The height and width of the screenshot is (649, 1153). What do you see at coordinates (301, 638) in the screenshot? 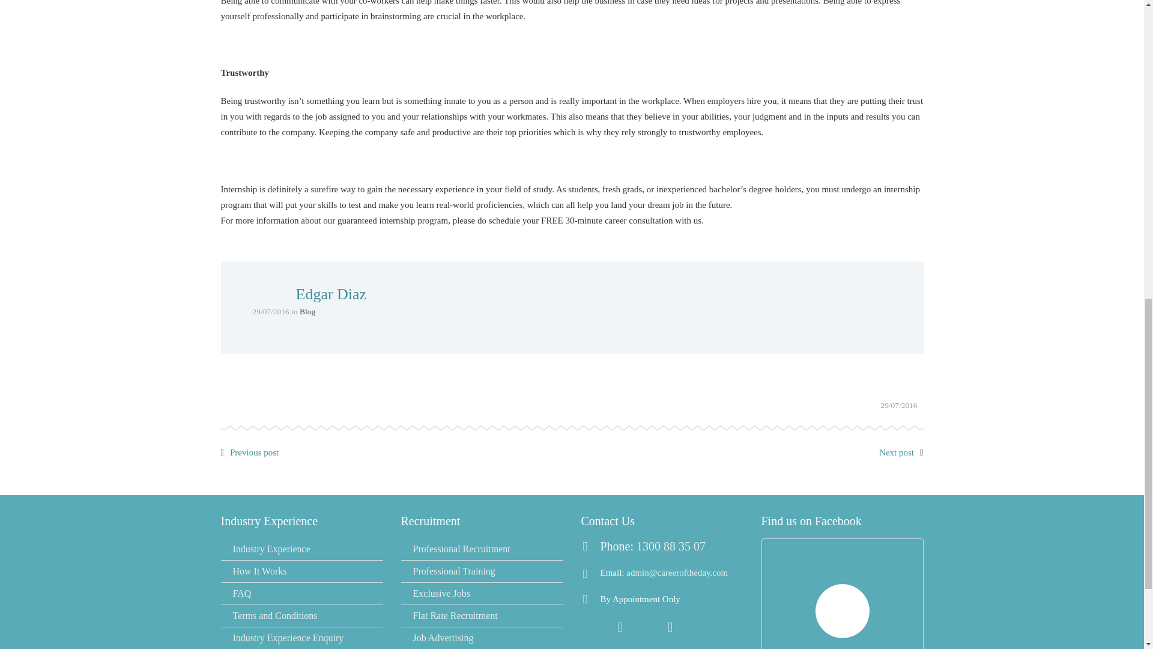
I see `Industry Experience Enquiry` at bounding box center [301, 638].